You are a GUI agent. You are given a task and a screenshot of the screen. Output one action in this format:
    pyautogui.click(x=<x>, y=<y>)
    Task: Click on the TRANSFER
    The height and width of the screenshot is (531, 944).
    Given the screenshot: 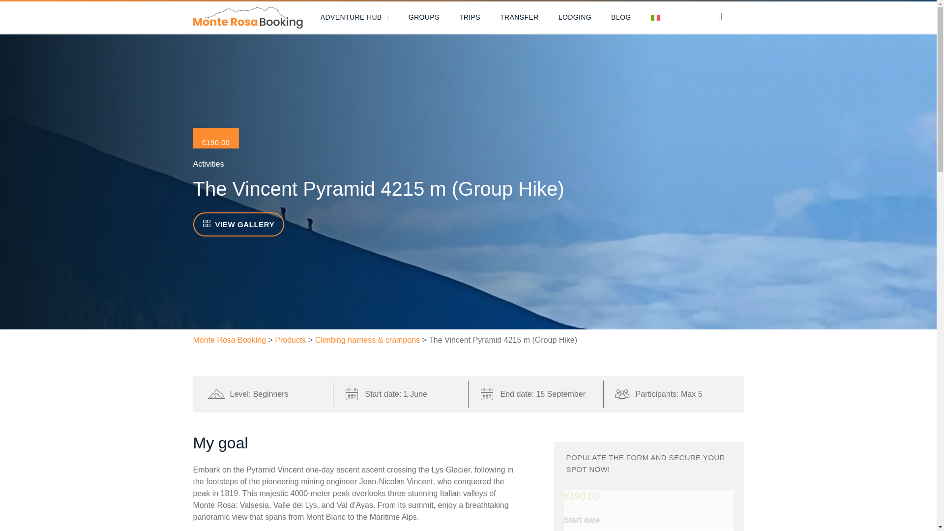 What is the action you would take?
    pyautogui.click(x=519, y=18)
    